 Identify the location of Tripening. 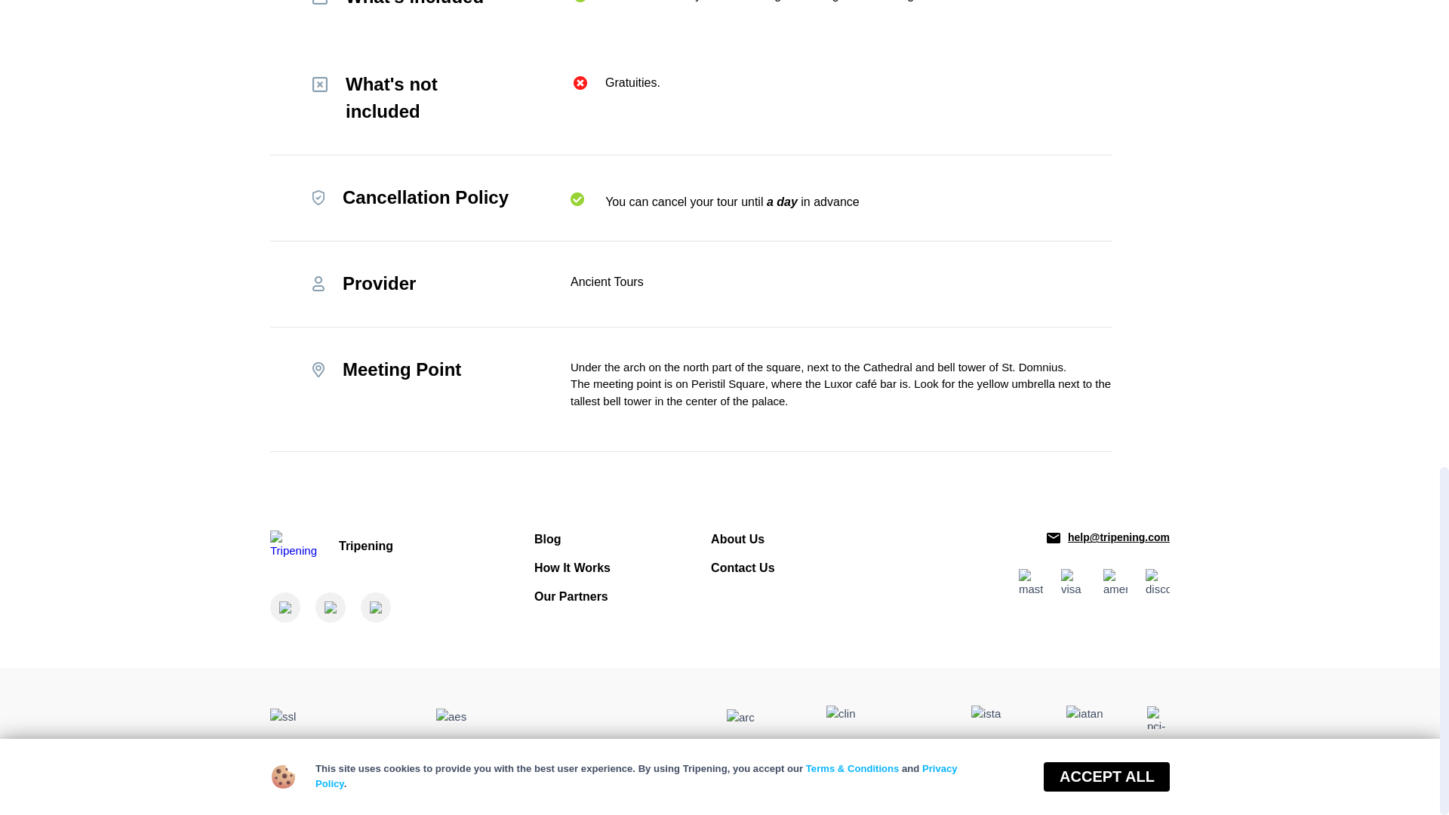
(385, 546).